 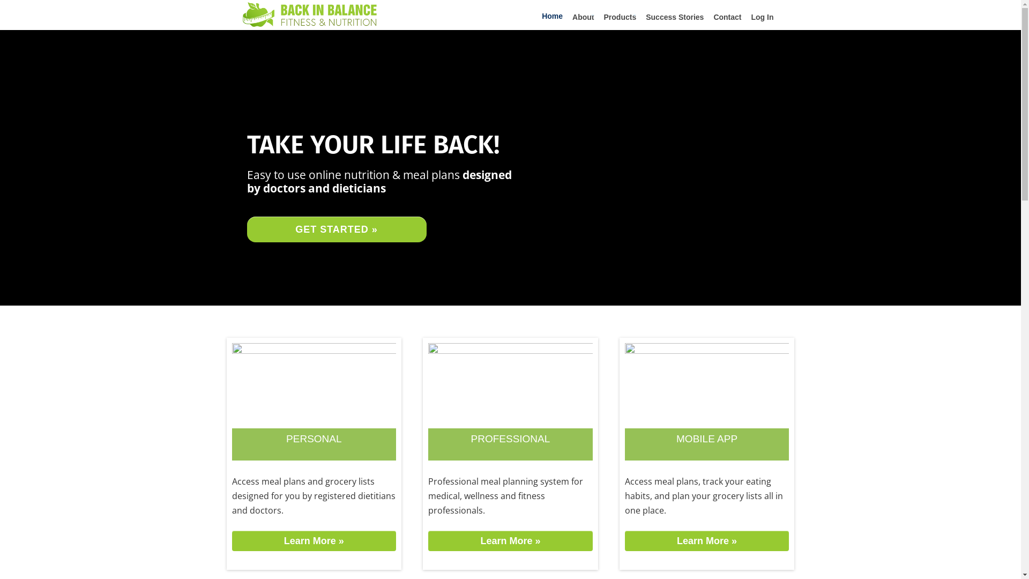 What do you see at coordinates (309, 23) in the screenshot?
I see `Back in Balance` at bounding box center [309, 23].